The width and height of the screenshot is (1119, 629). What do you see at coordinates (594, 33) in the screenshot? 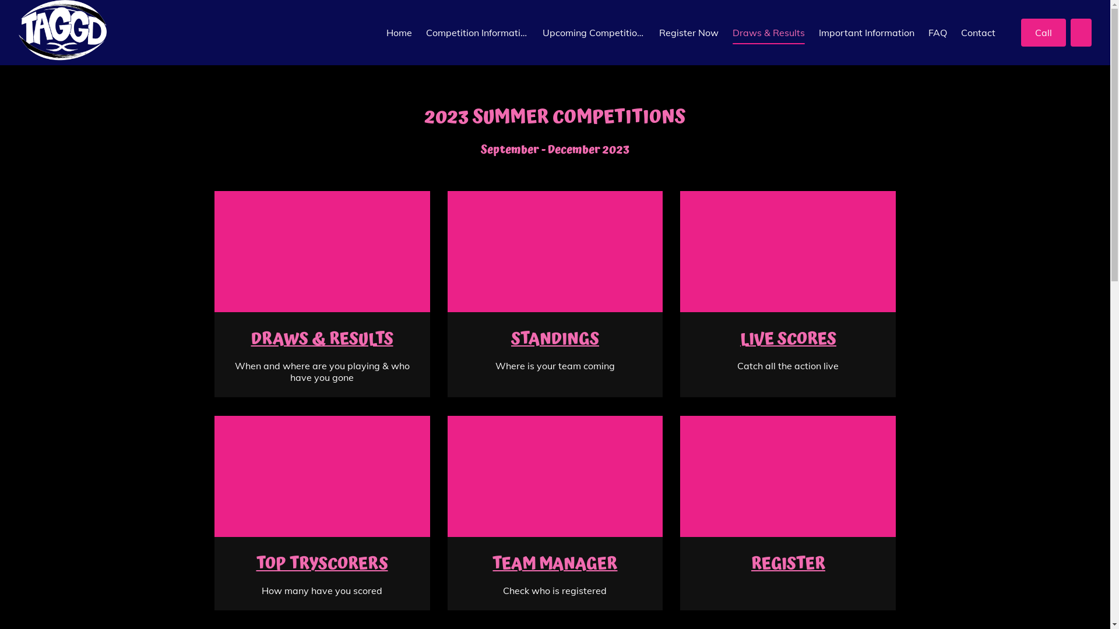
I see `Upcoming Competitions` at bounding box center [594, 33].